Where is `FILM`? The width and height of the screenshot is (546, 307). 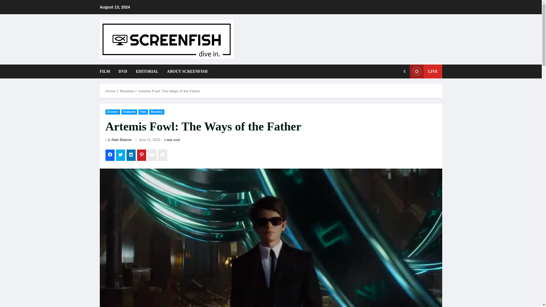 FILM is located at coordinates (107, 71).